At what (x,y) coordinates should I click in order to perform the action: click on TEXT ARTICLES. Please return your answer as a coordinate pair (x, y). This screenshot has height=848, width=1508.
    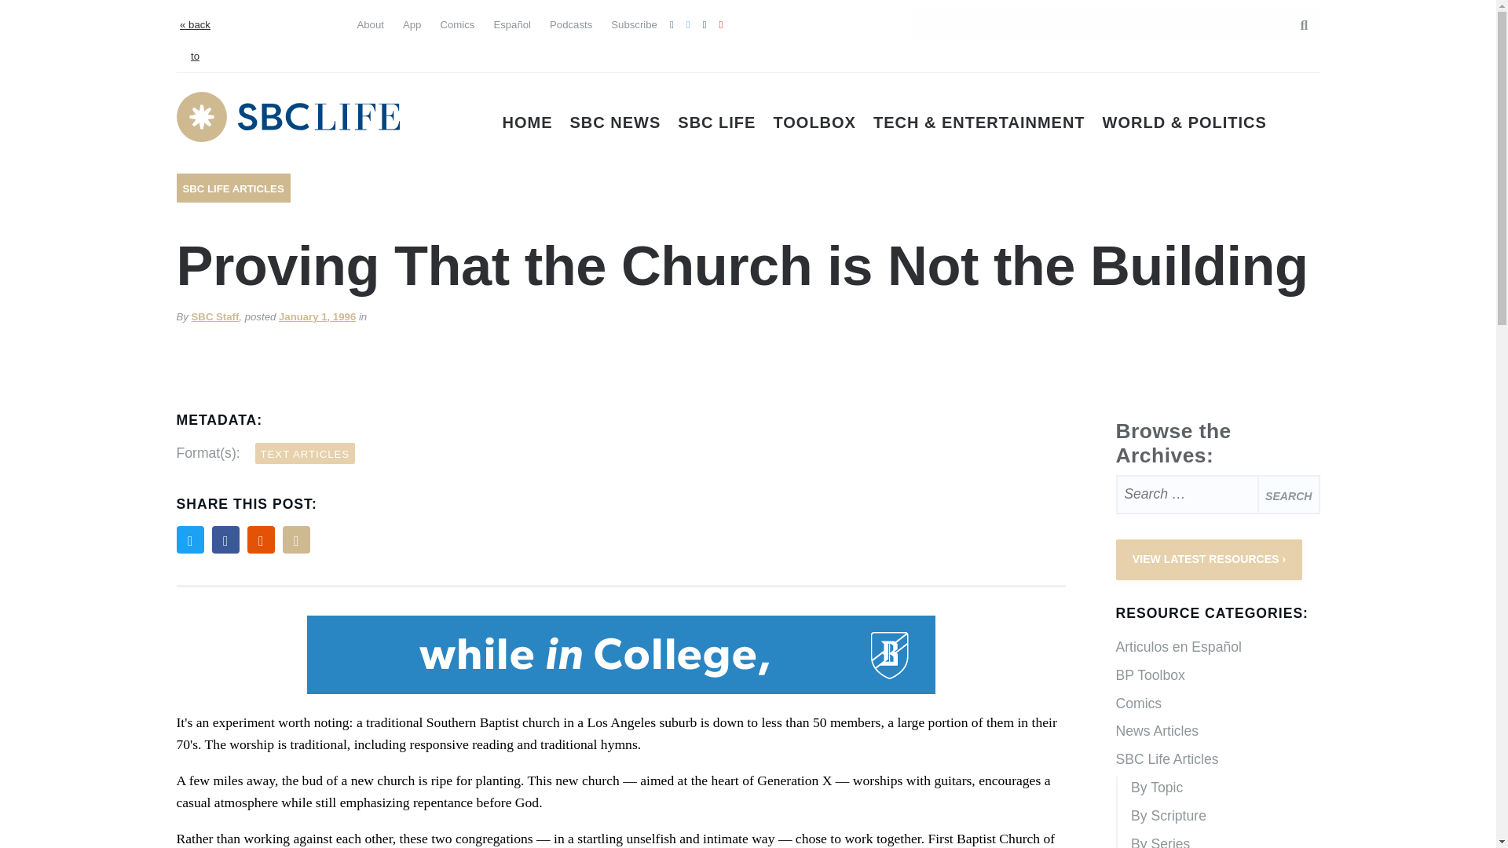
    Looking at the image, I should click on (305, 452).